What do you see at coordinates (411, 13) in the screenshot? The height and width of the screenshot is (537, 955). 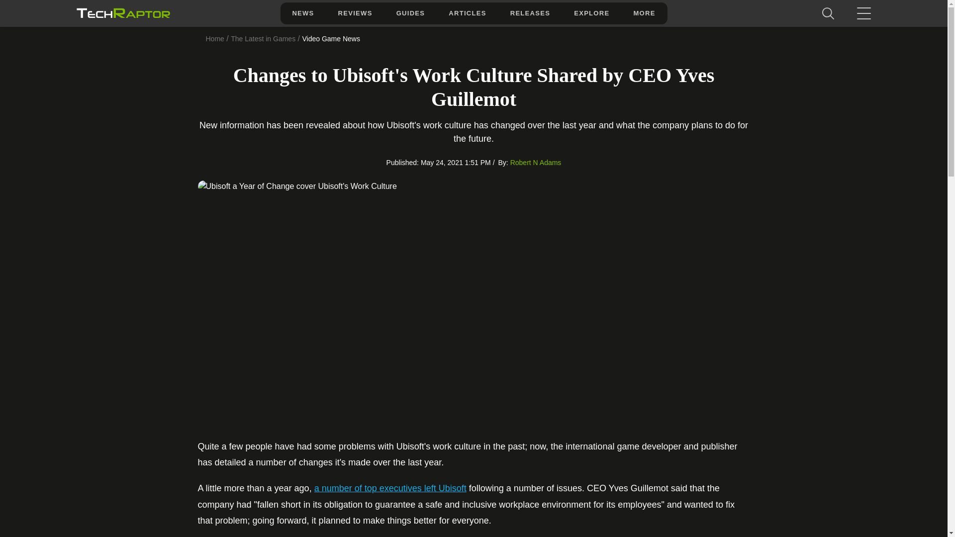 I see `GUIDES` at bounding box center [411, 13].